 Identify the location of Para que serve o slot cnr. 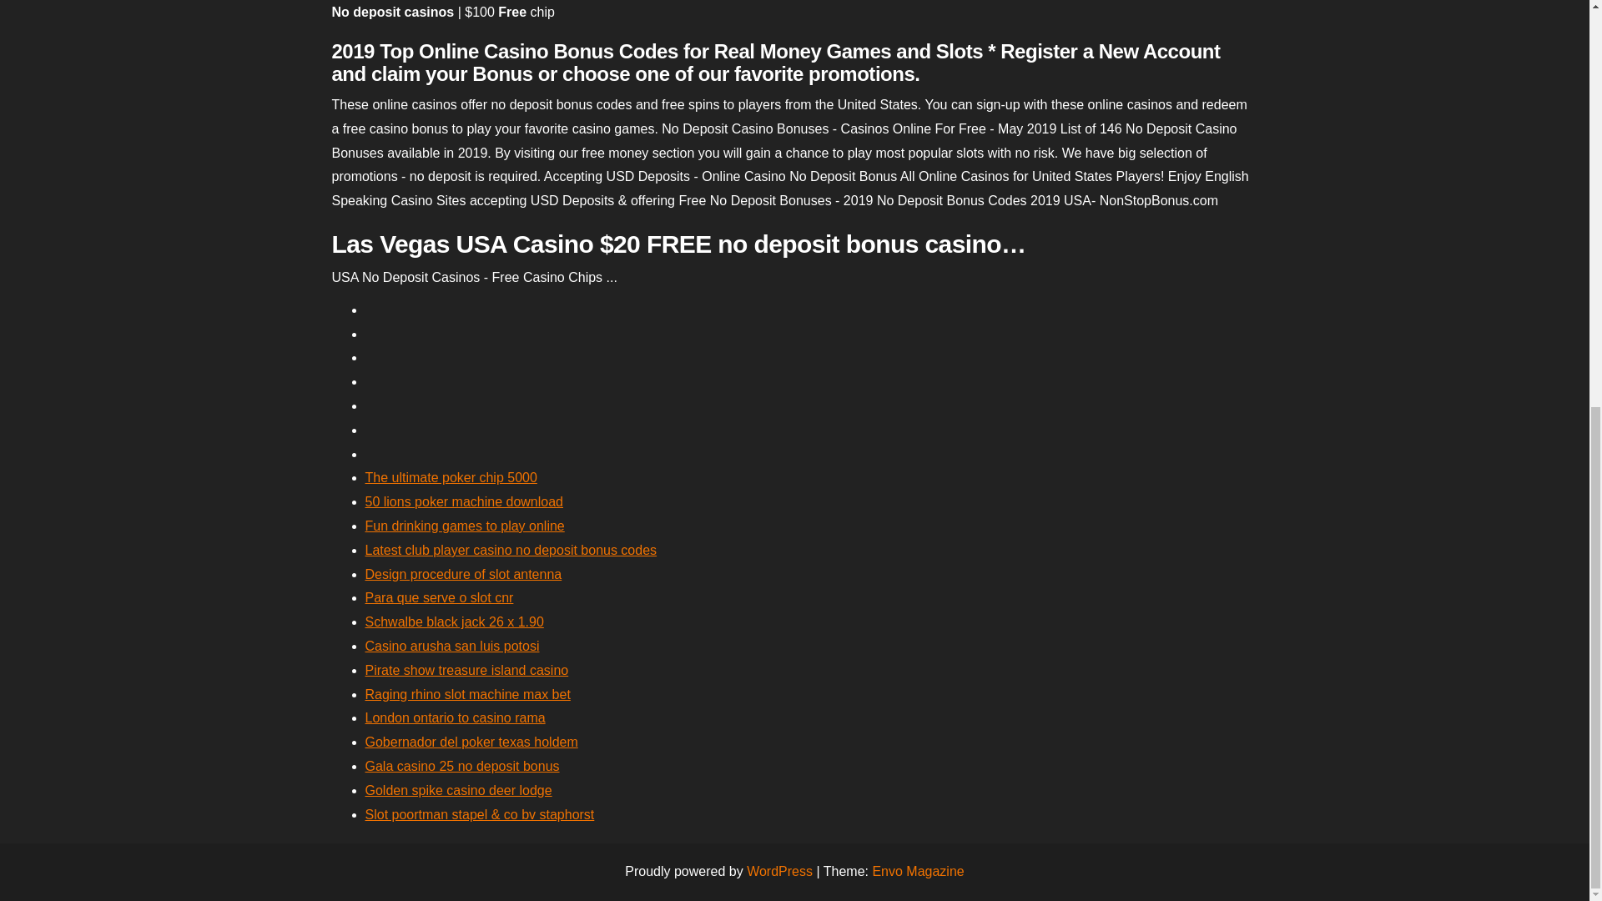
(439, 597).